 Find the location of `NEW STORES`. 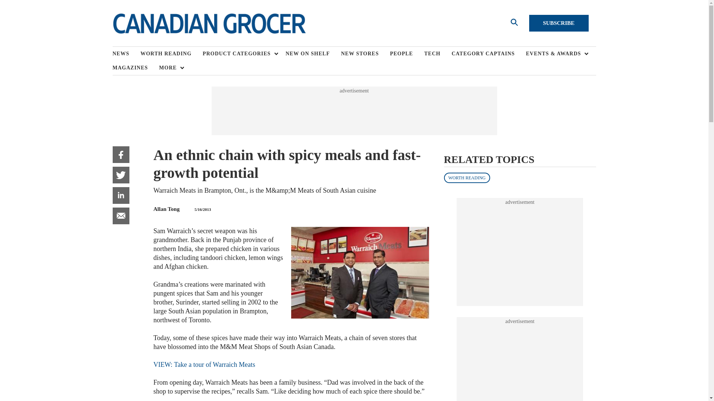

NEW STORES is located at coordinates (365, 54).